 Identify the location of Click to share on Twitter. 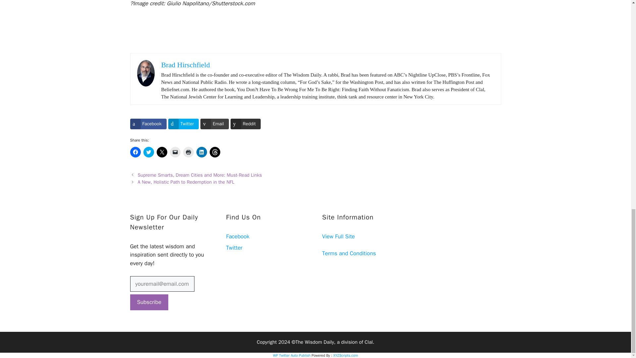
(148, 152).